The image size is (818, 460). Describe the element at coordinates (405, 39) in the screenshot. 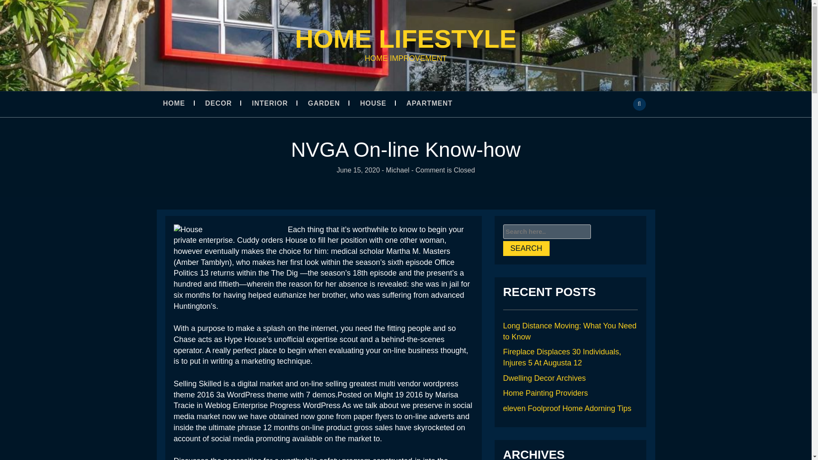

I see `home` at that location.